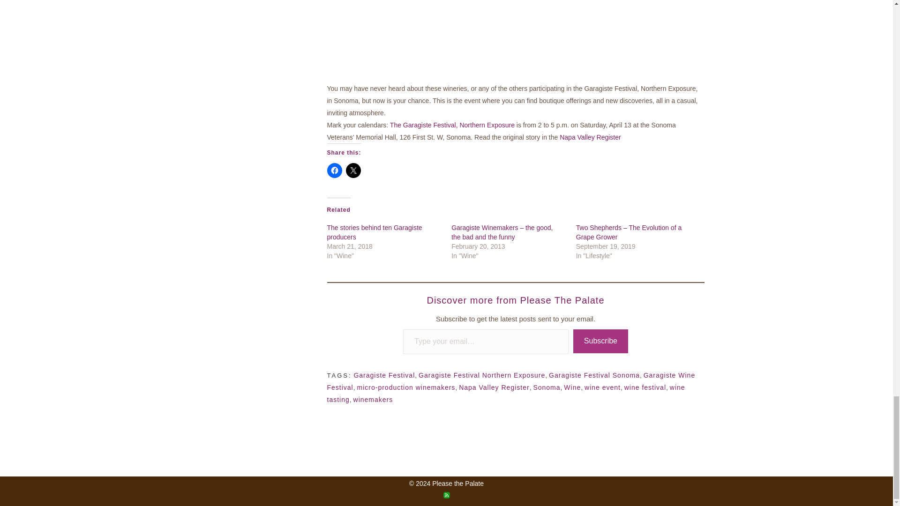  I want to click on Please fill in this field., so click(486, 342).